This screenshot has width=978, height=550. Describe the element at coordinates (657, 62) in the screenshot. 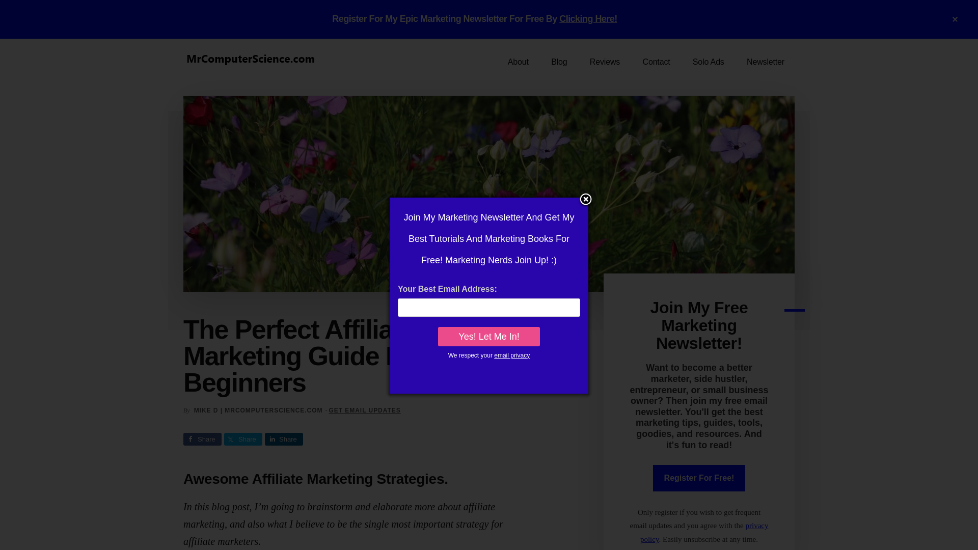

I see `Contact Me` at that location.